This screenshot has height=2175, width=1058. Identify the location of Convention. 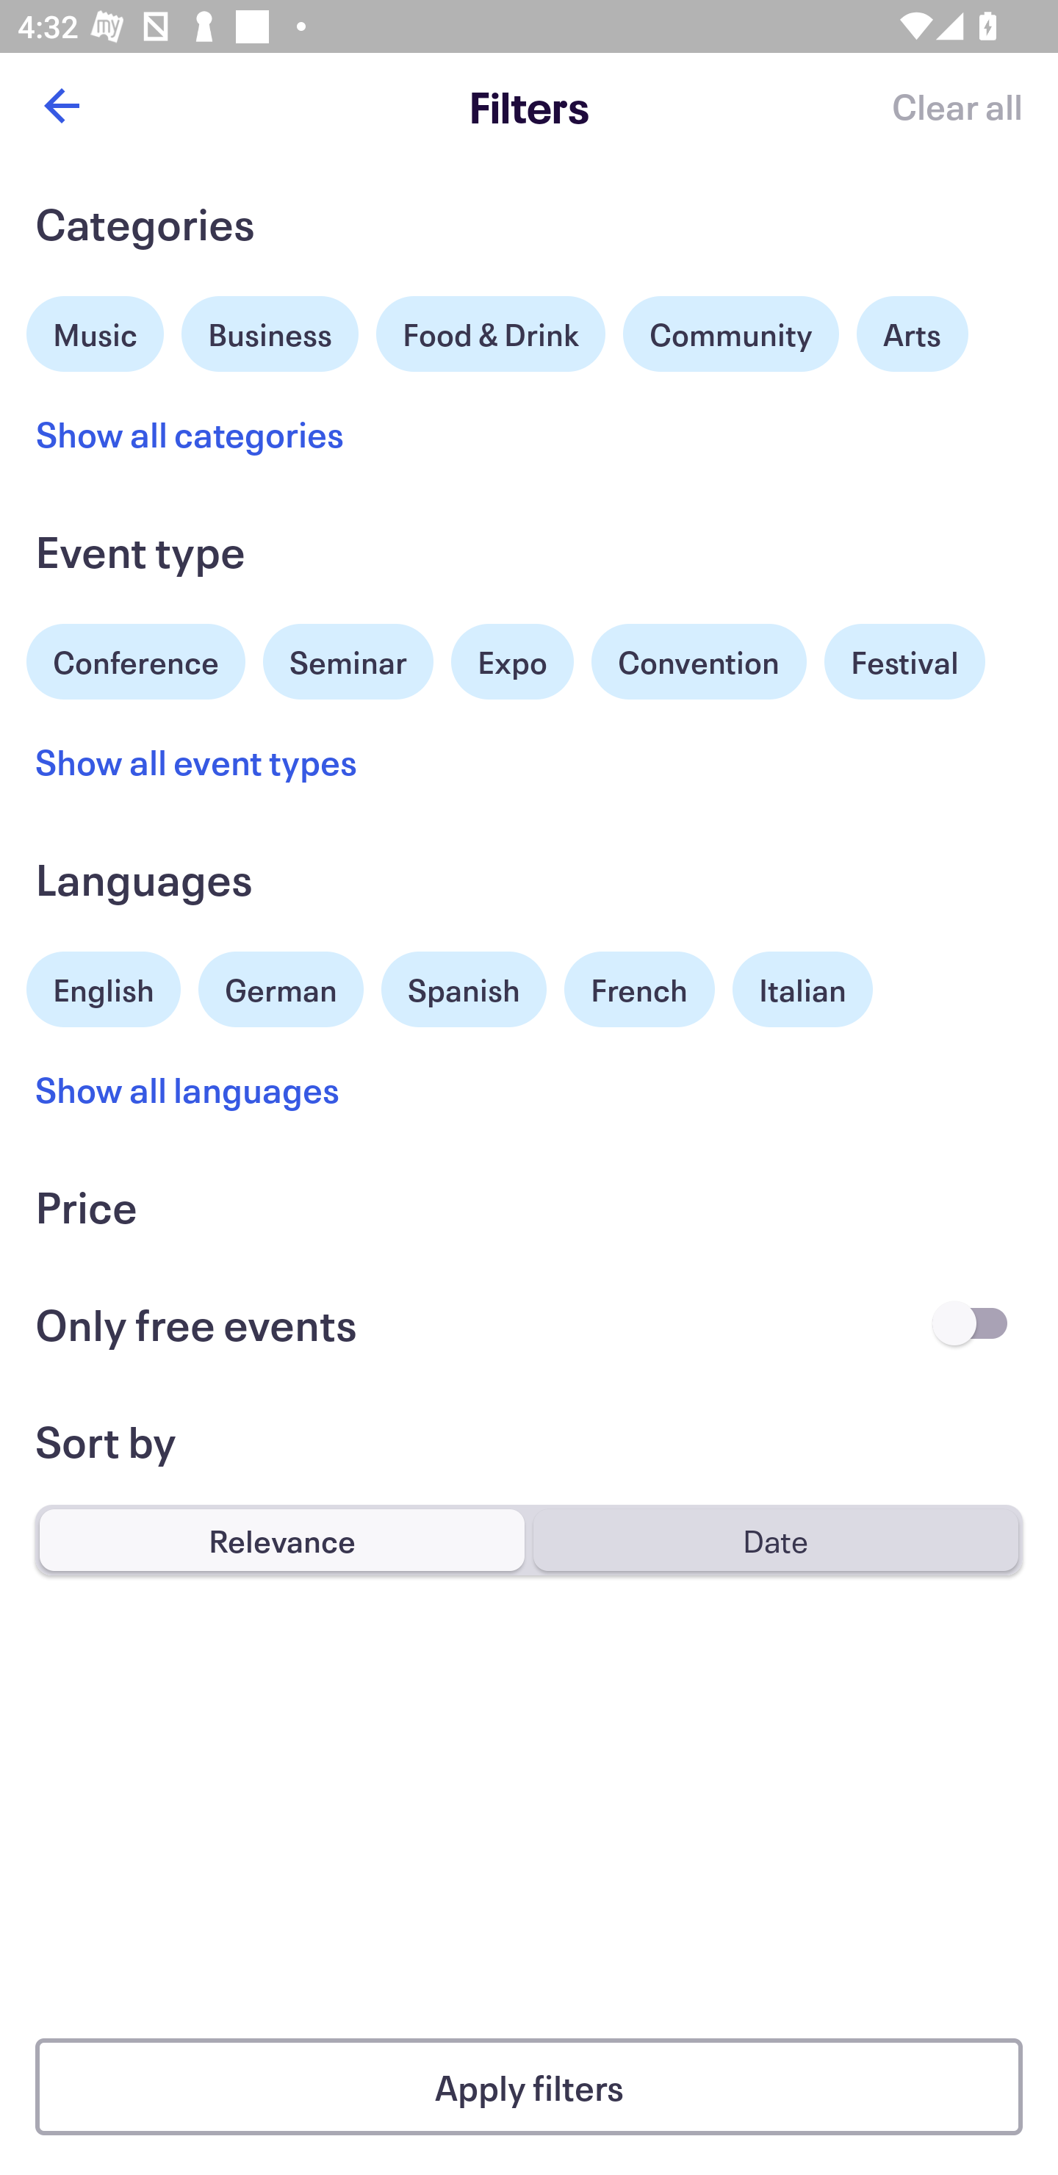
(698, 661).